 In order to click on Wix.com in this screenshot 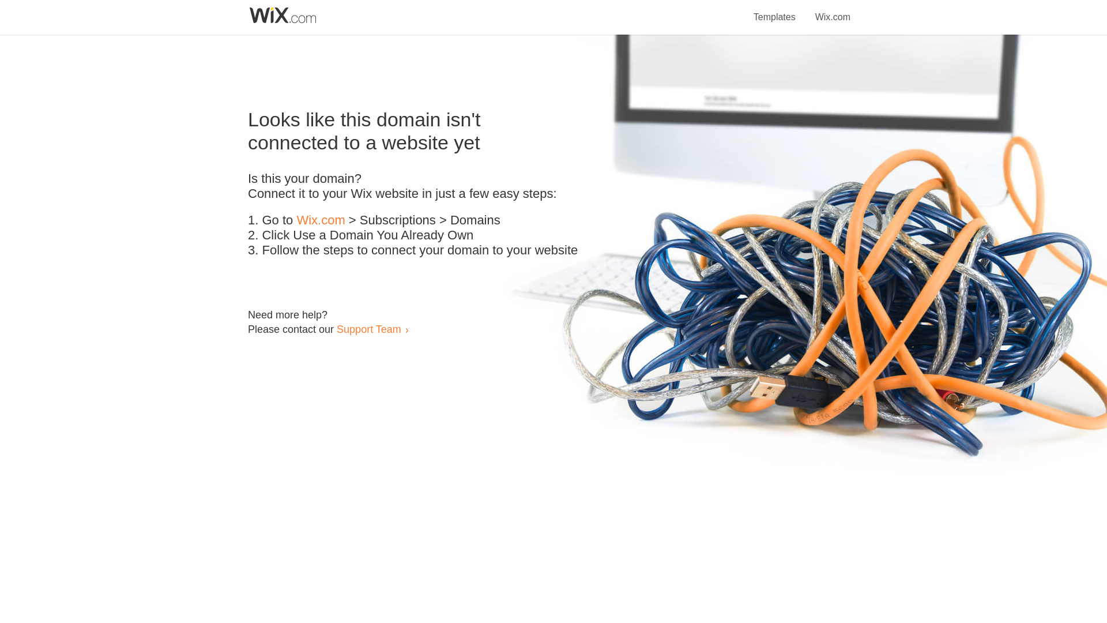, I will do `click(833, 10)`.